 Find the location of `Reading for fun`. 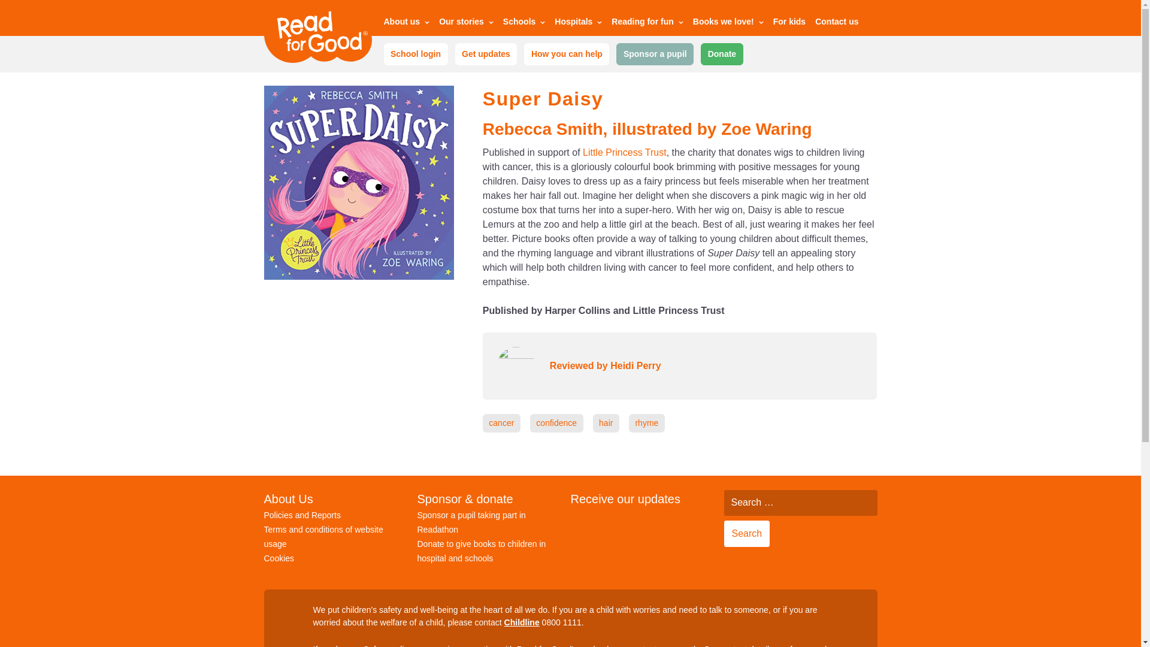

Reading for fun is located at coordinates (647, 23).